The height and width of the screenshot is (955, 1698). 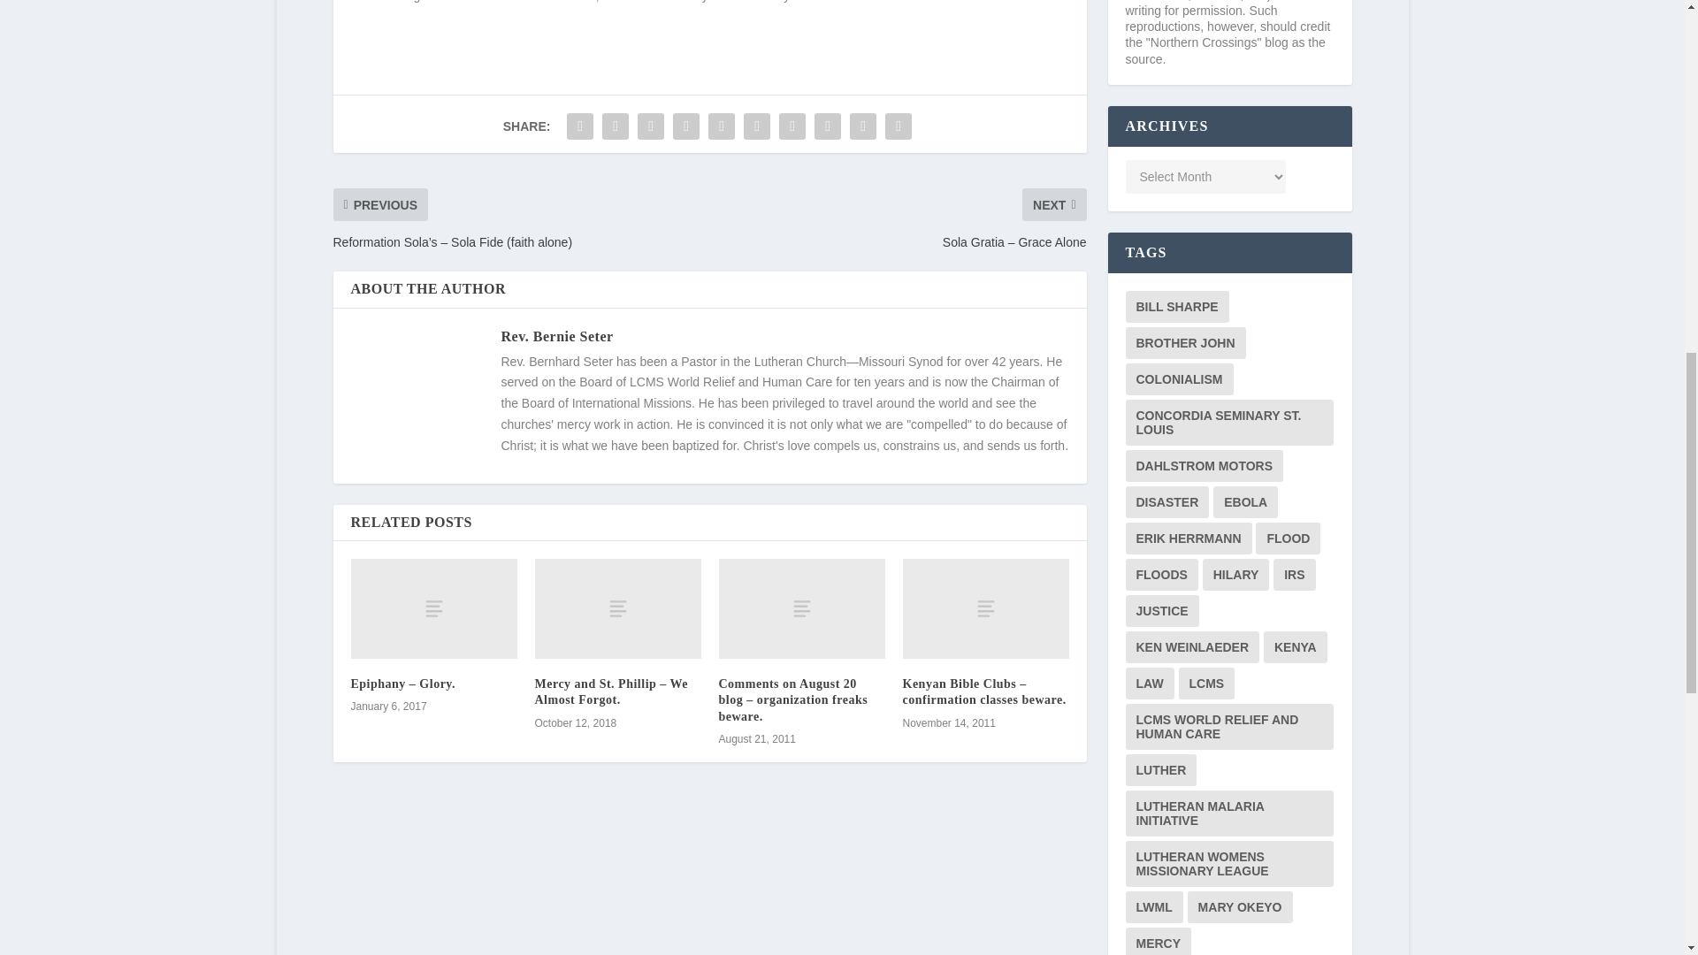 I want to click on View all posts by Rev. Bernie Seter, so click(x=557, y=336).